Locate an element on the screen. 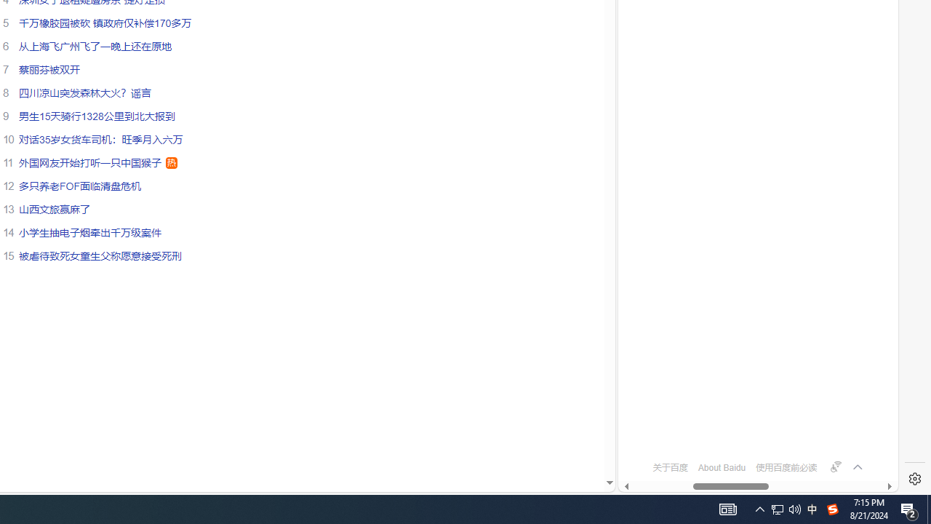 The image size is (931, 524). Settings is located at coordinates (915, 479).